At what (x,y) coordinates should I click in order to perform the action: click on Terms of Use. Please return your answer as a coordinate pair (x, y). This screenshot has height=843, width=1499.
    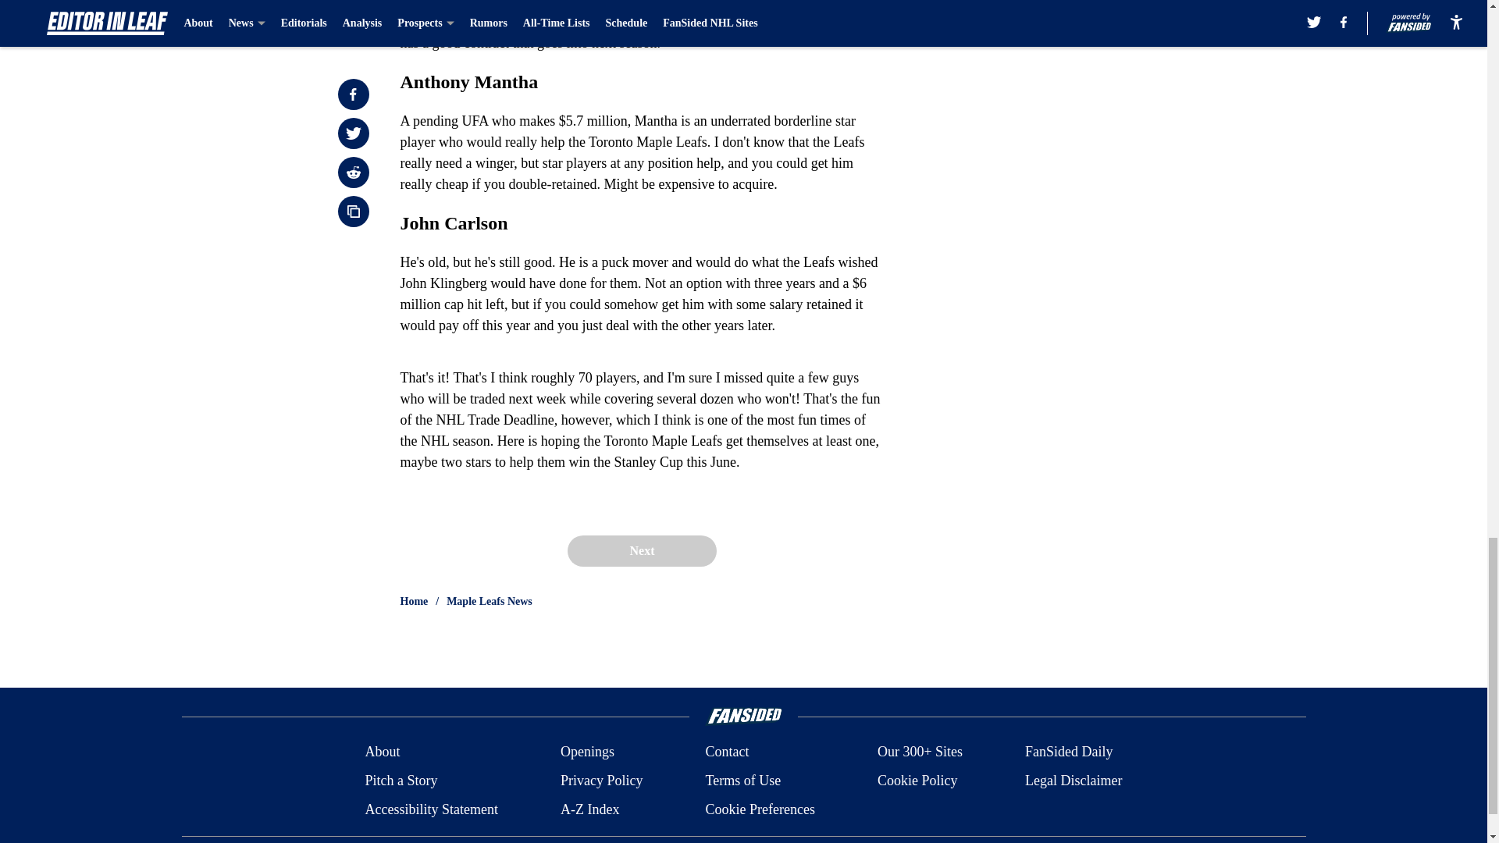
    Looking at the image, I should click on (742, 781).